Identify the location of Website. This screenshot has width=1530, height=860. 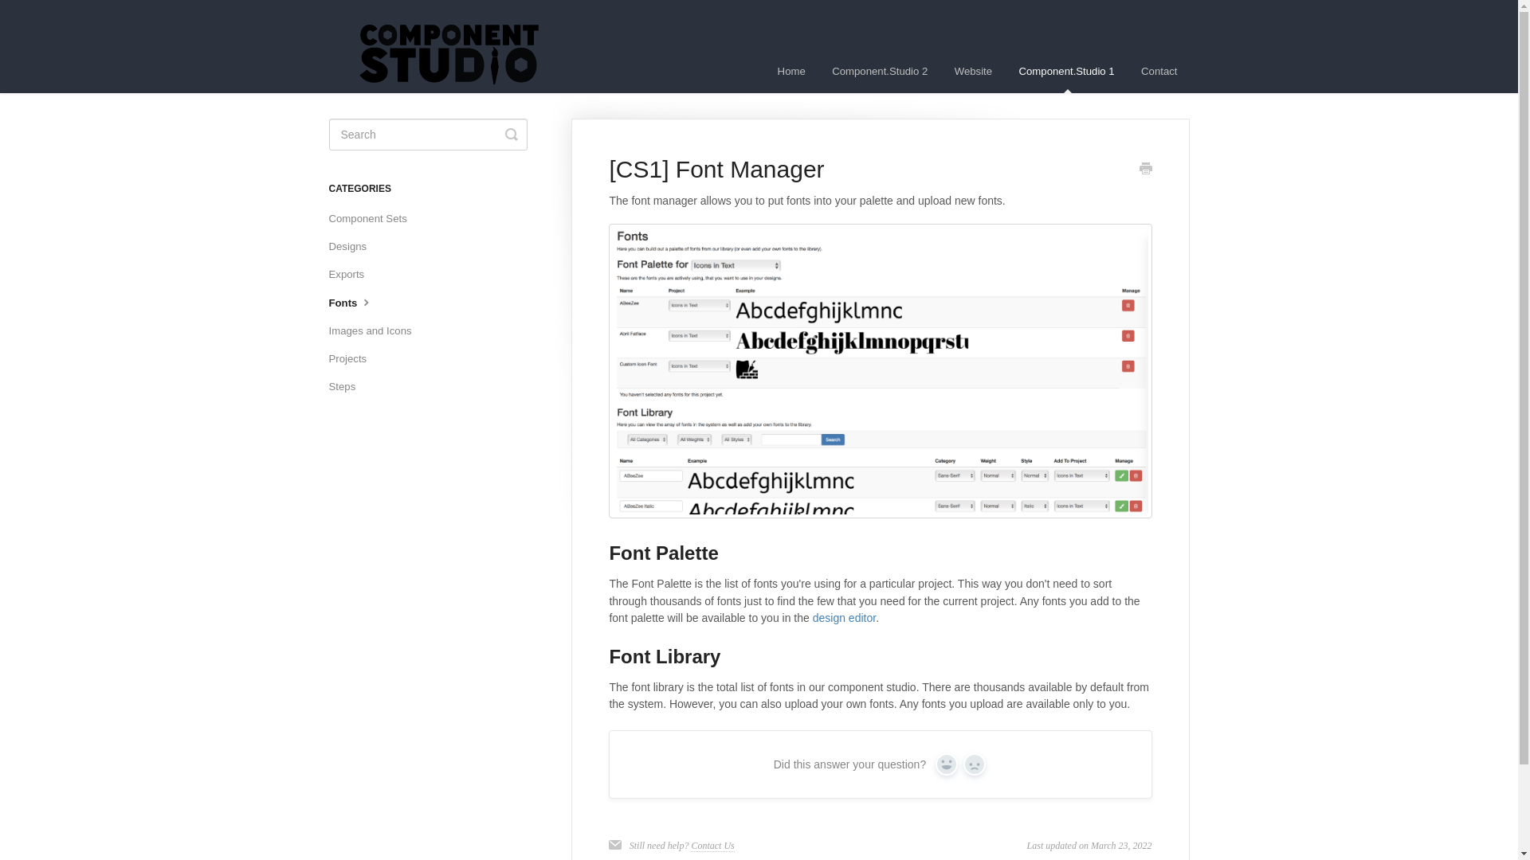
(972, 71).